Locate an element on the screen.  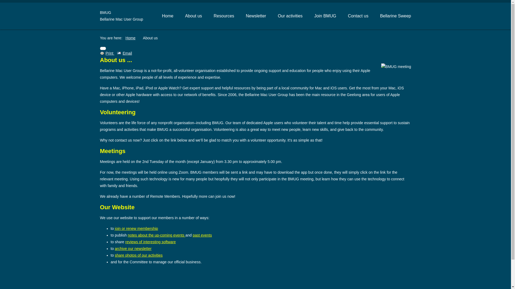
Email is located at coordinates (124, 53).